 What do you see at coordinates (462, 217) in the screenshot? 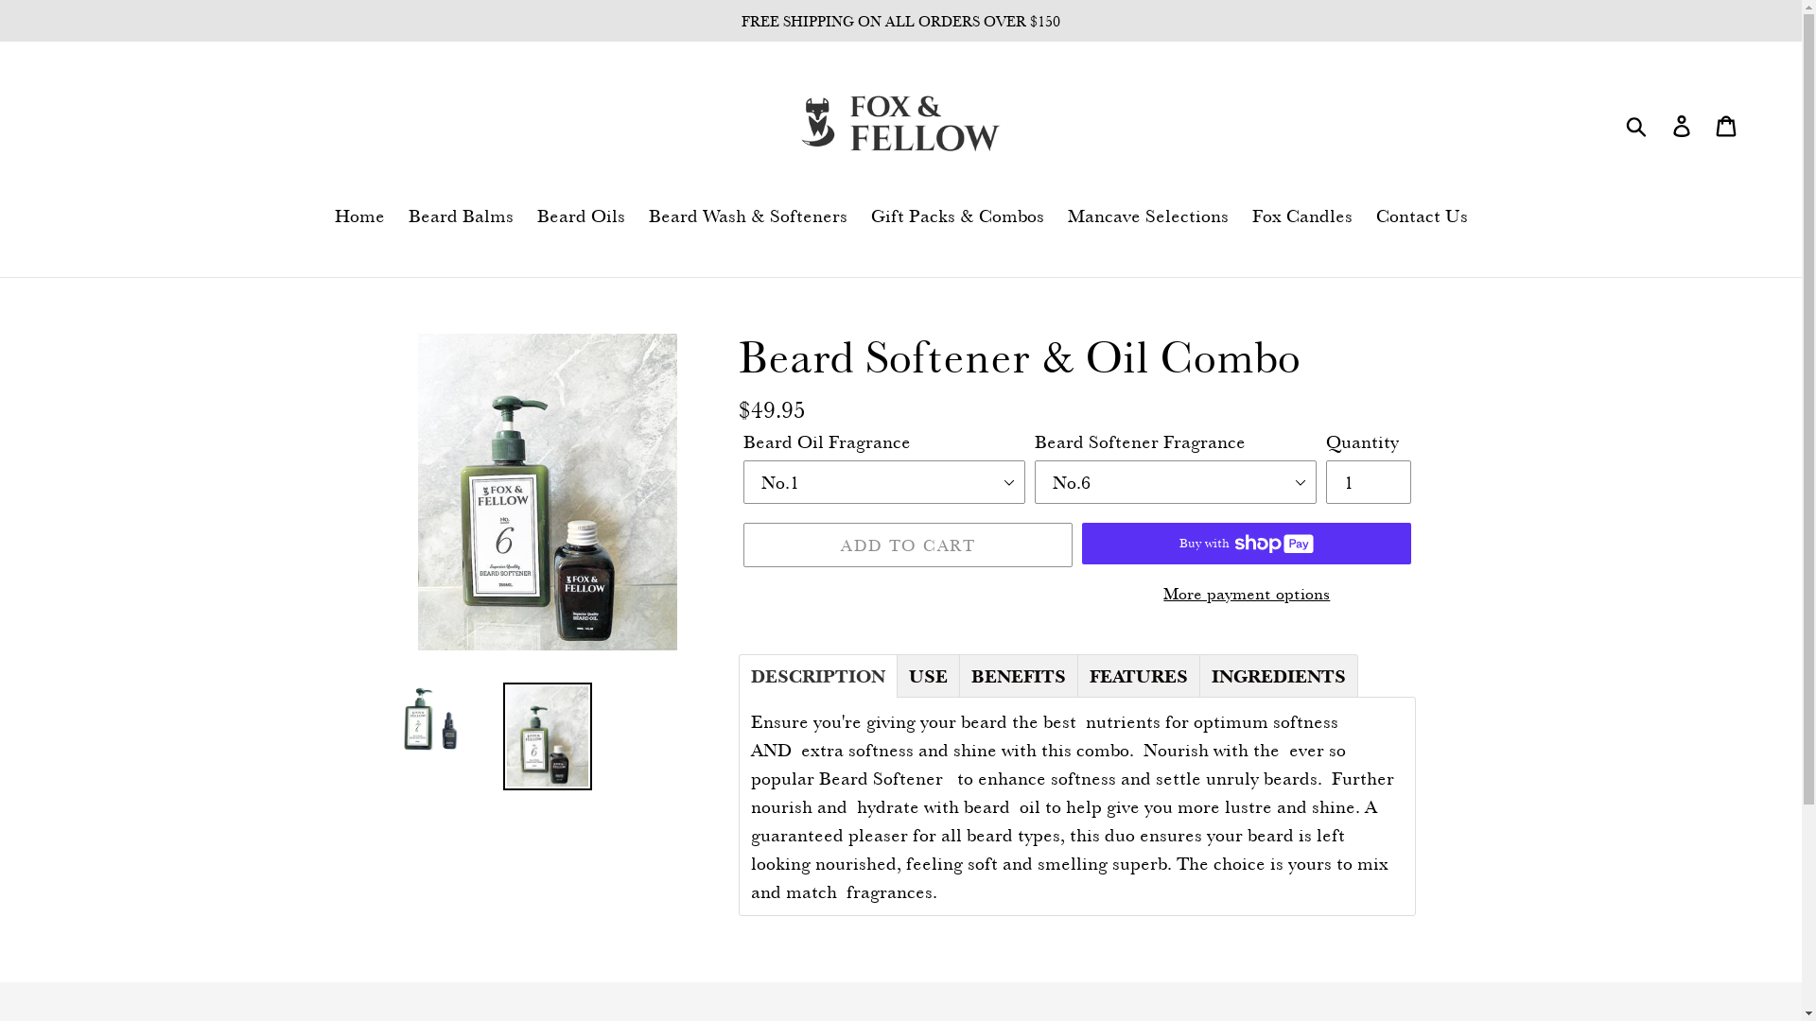
I see `Beard Balms` at bounding box center [462, 217].